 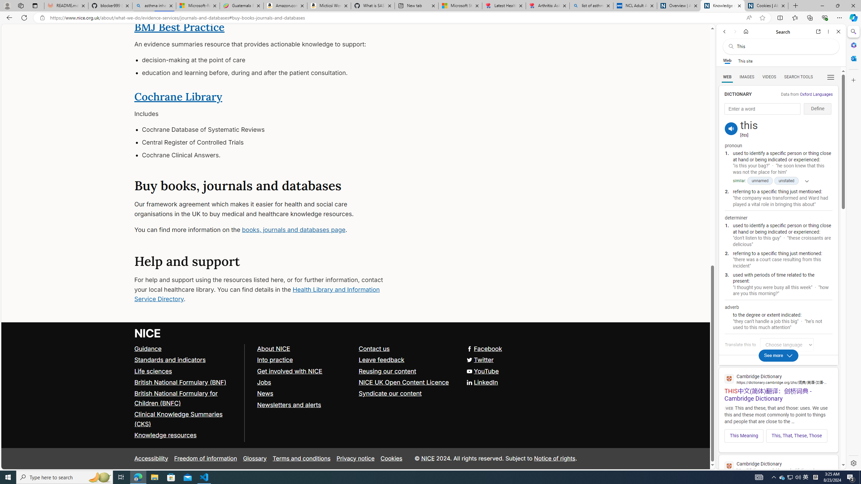 What do you see at coordinates (406, 360) in the screenshot?
I see `Leave feedback` at bounding box center [406, 360].